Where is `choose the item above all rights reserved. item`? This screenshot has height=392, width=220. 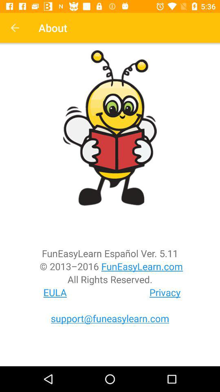 choose the item above all rights reserved. item is located at coordinates (110, 266).